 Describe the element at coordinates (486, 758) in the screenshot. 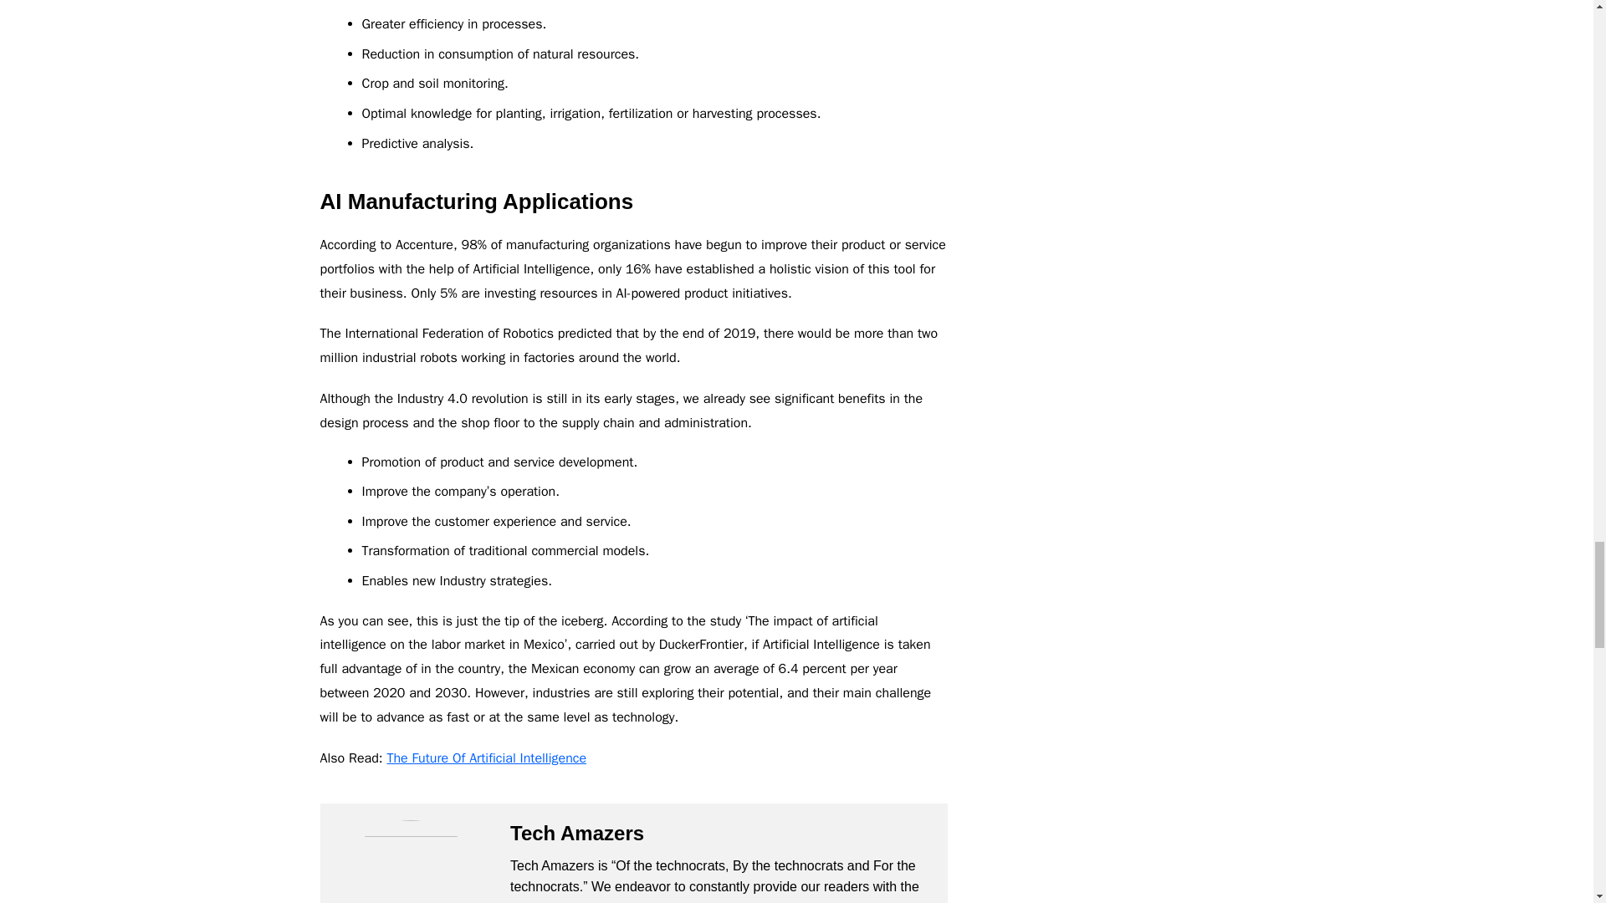

I see `The Future Of Artificial Intelligence` at that location.